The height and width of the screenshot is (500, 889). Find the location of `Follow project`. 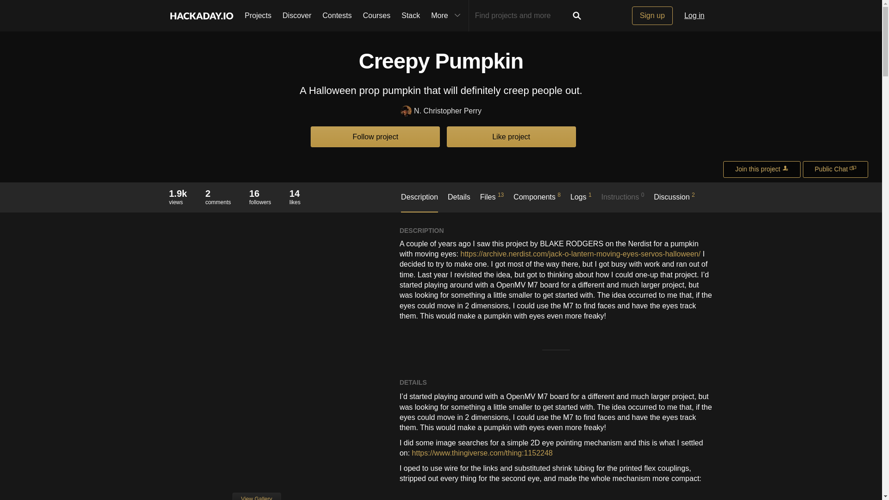

Follow project is located at coordinates (375, 137).